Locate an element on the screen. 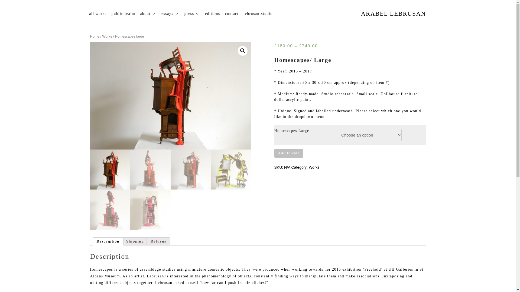 The width and height of the screenshot is (520, 292). Home is located at coordinates (95, 36).